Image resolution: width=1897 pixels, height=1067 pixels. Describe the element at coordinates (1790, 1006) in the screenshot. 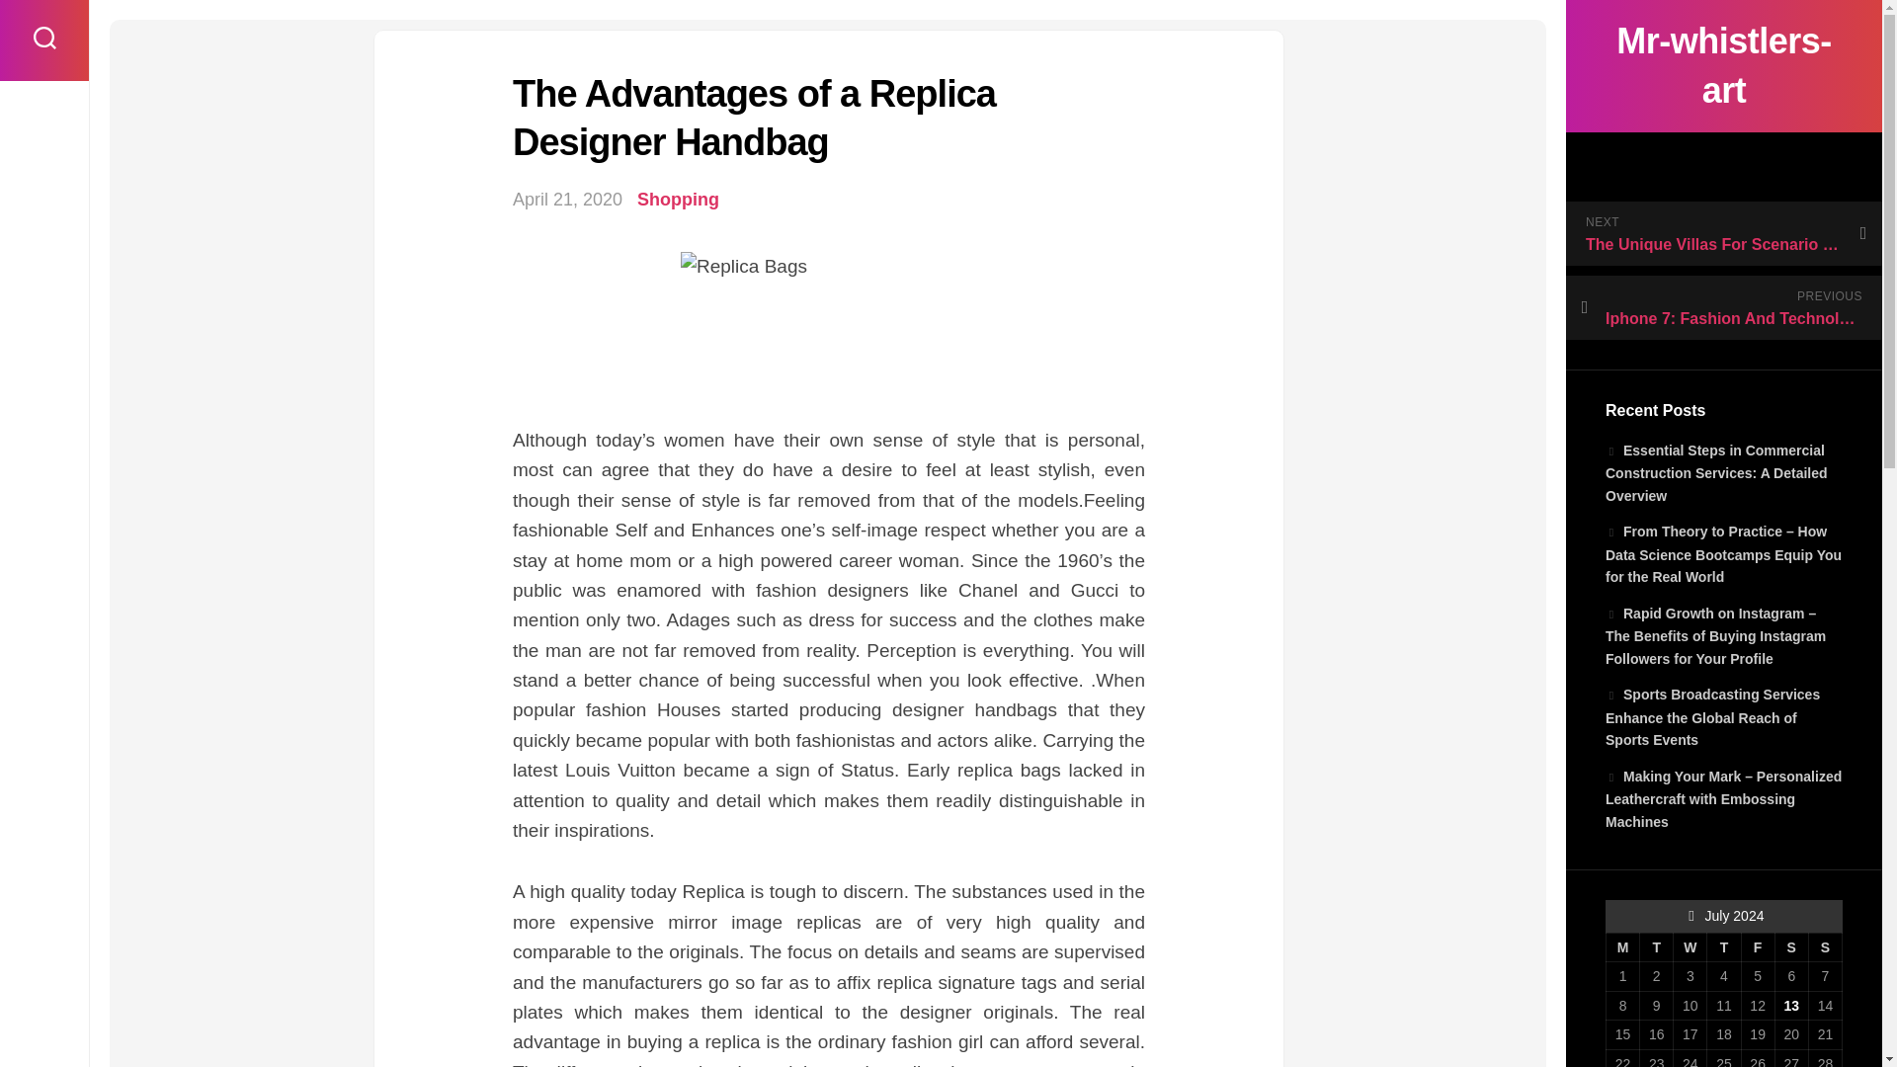

I see `13` at that location.